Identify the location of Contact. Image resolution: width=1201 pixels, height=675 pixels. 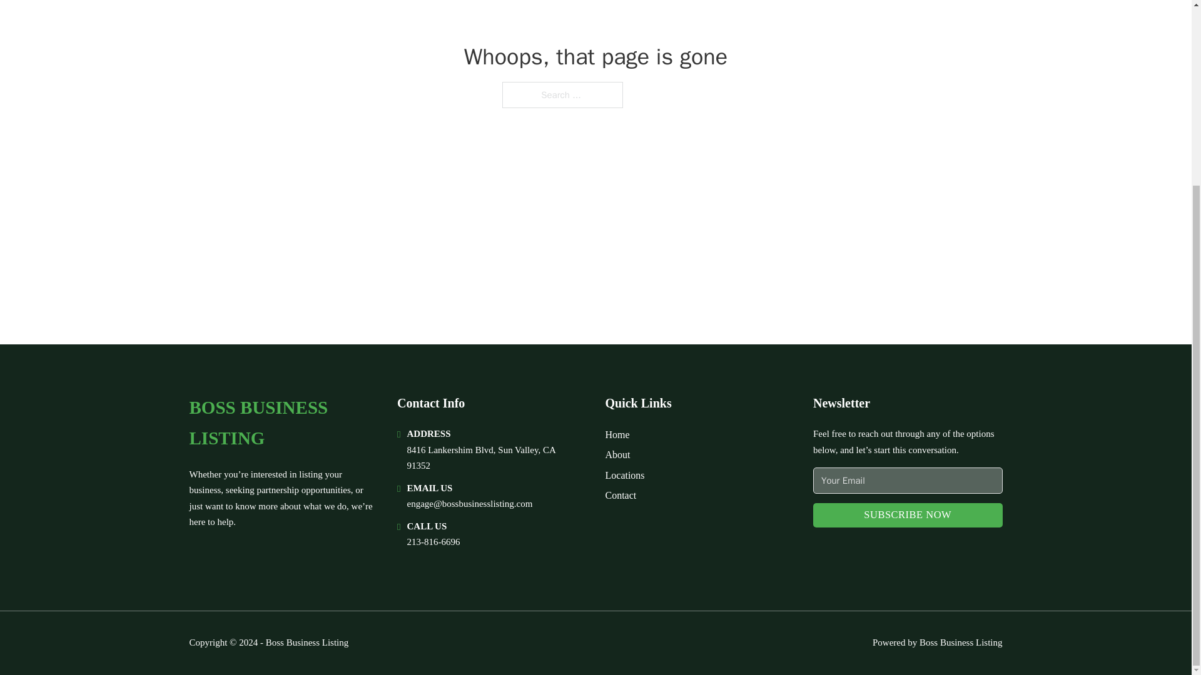
(621, 495).